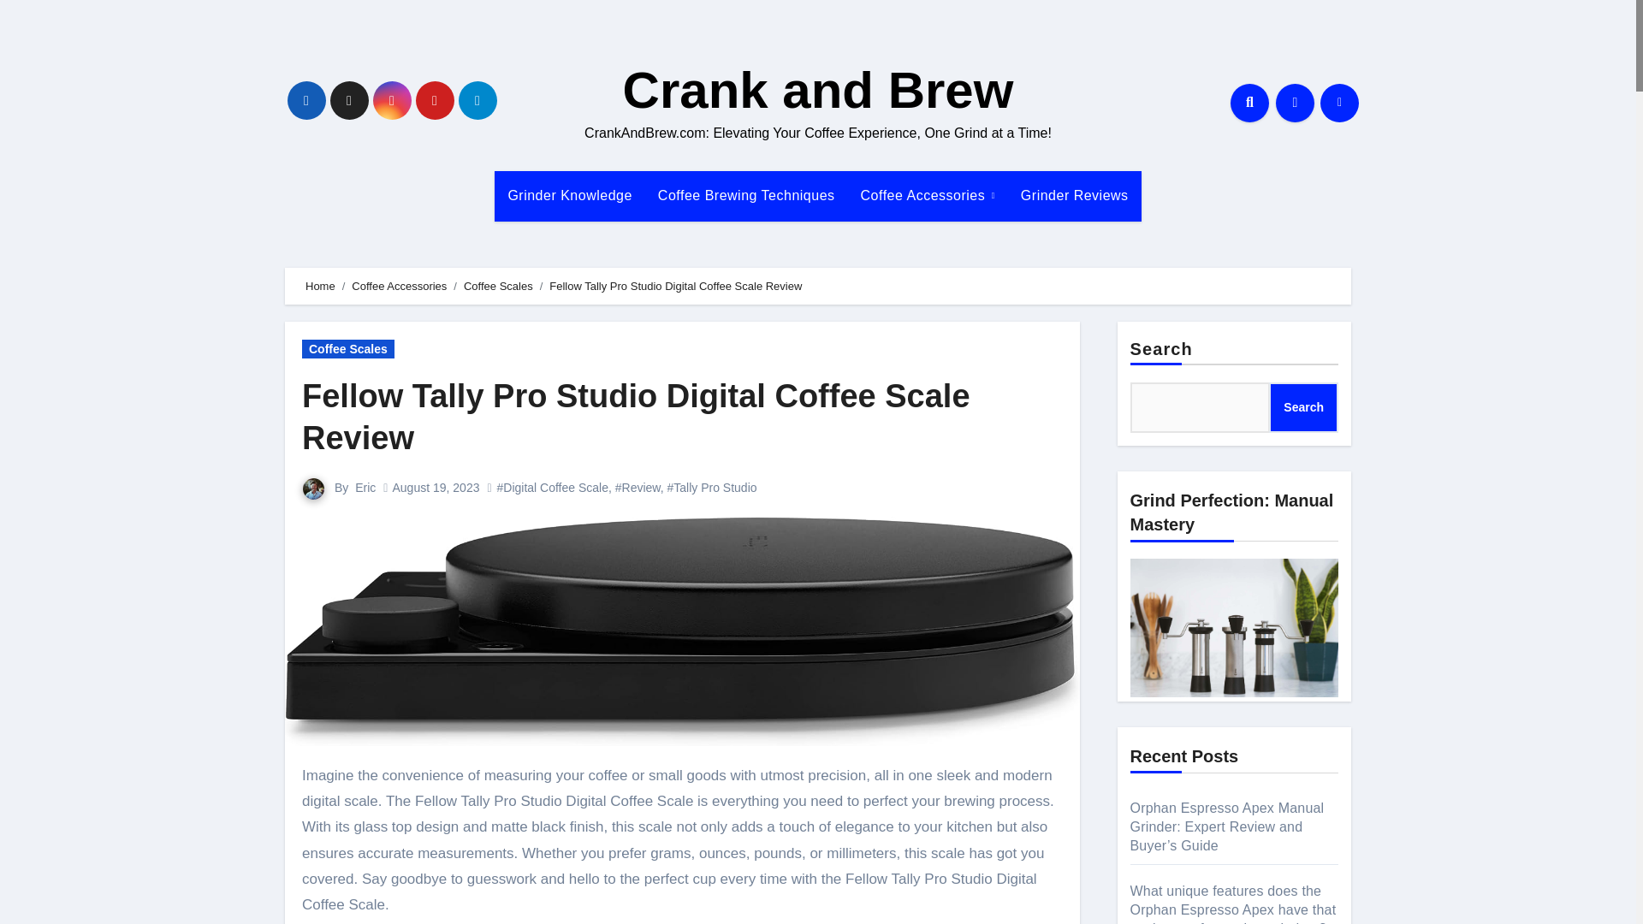 The image size is (1643, 924). Describe the element at coordinates (928, 195) in the screenshot. I see `Coffee Accessories` at that location.